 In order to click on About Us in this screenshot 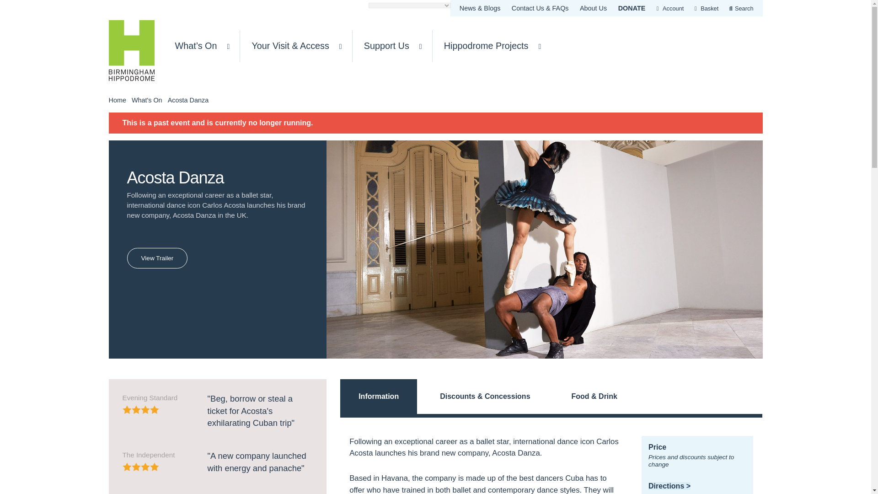, I will do `click(593, 8)`.